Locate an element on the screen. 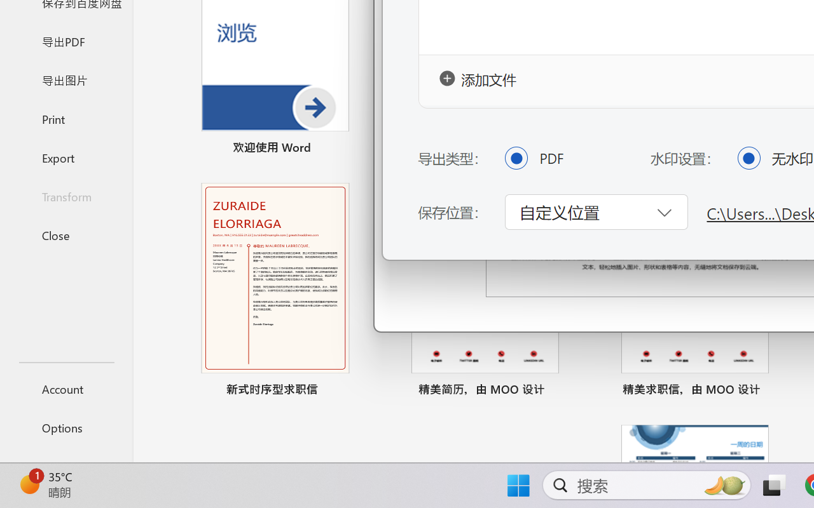 The height and width of the screenshot is (508, 814). Account is located at coordinates (66, 389).